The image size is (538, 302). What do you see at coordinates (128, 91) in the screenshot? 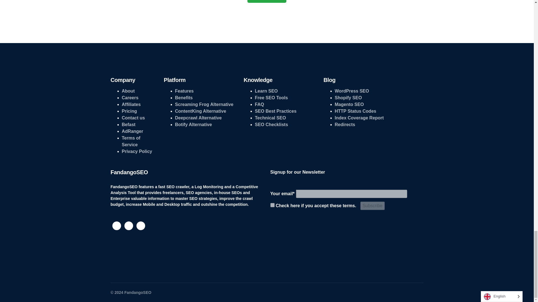
I see `About` at bounding box center [128, 91].